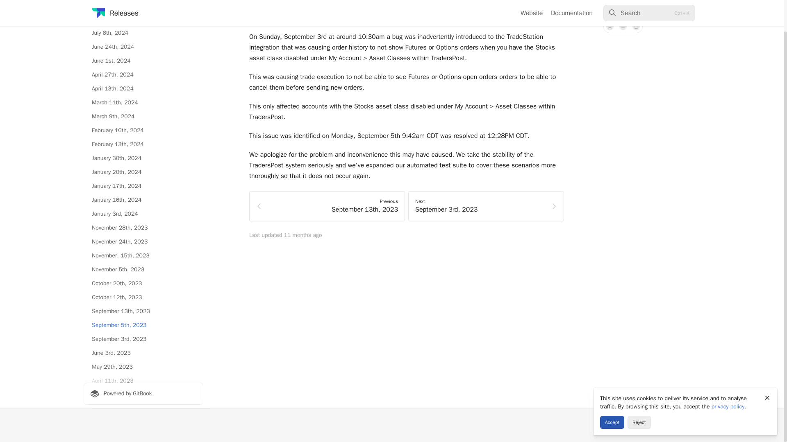 The image size is (787, 442). I want to click on Close, so click(767, 363).